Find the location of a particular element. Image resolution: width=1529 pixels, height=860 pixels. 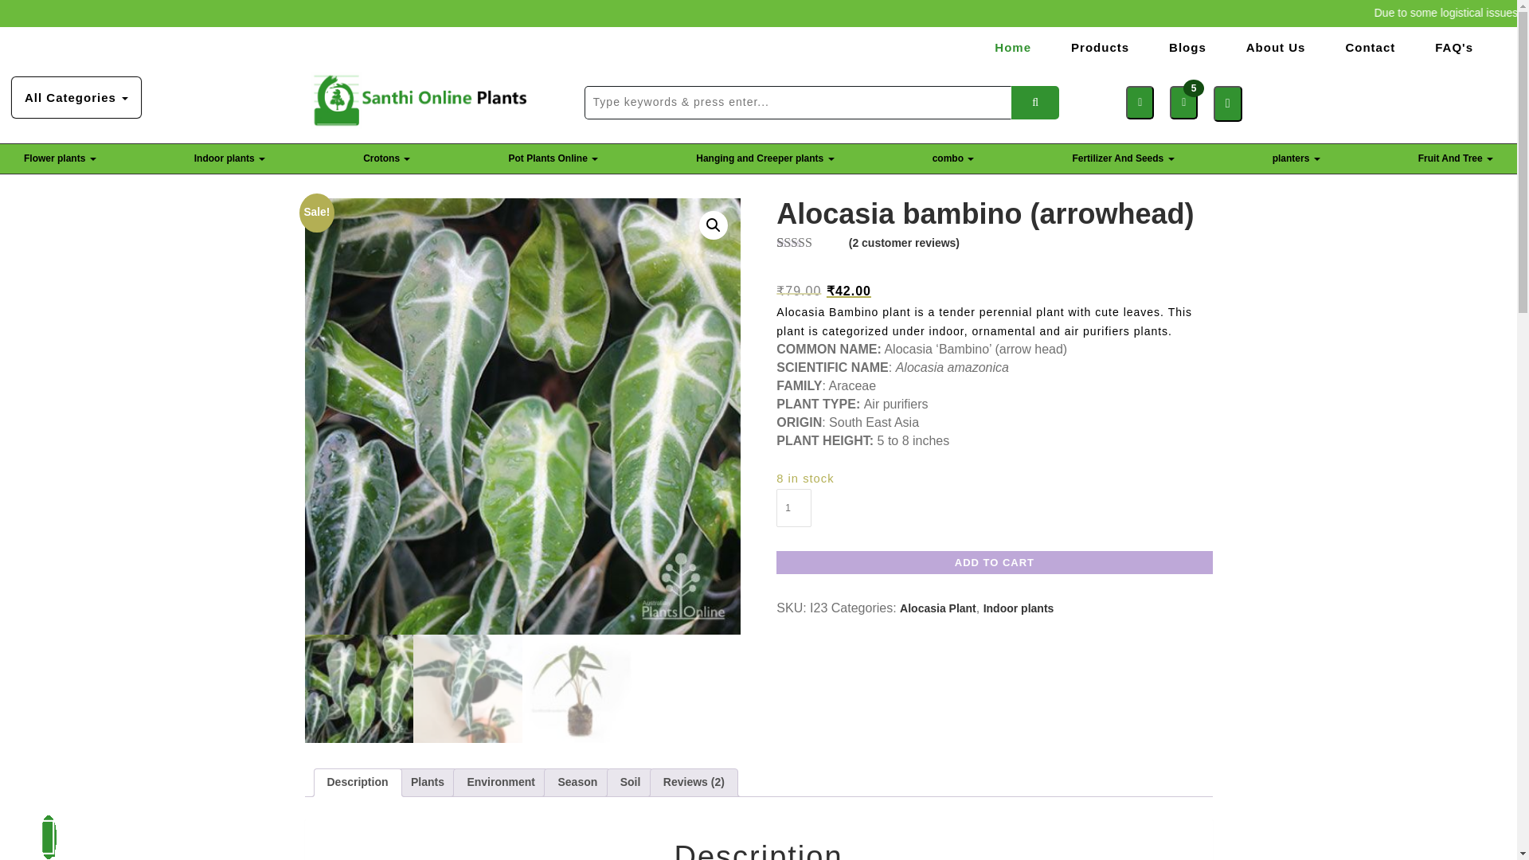

All Categories is located at coordinates (76, 97).